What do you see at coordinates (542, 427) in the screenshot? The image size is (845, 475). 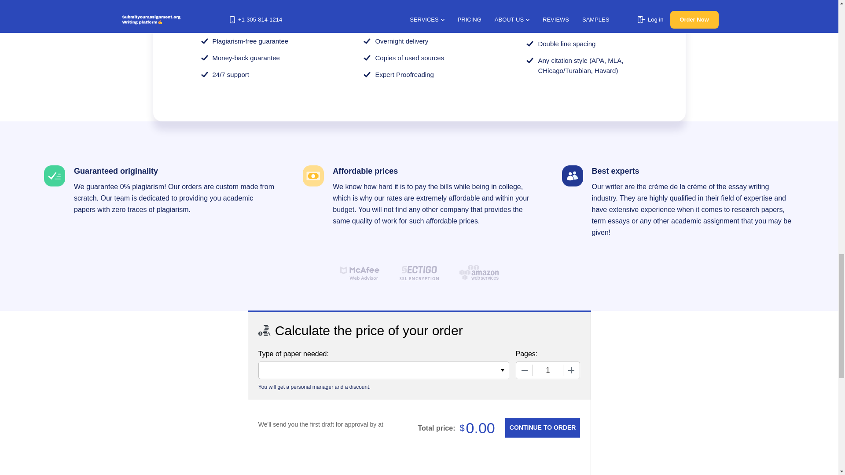 I see `Continue to order` at bounding box center [542, 427].